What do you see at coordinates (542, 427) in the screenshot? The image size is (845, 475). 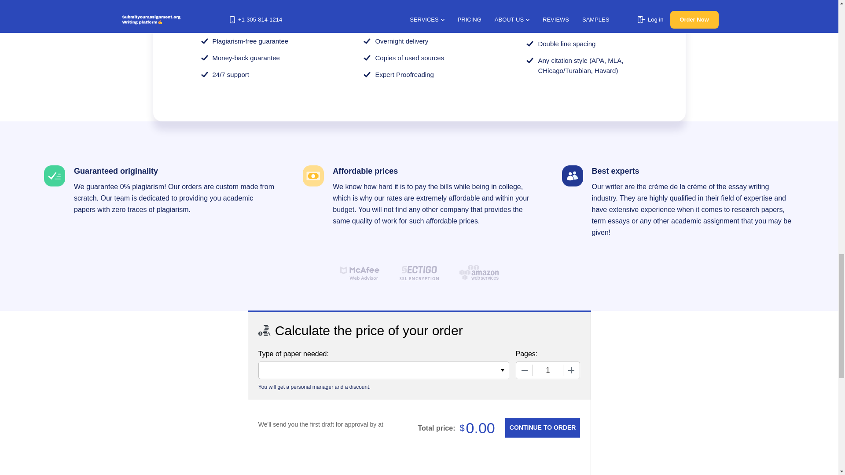 I see `Continue to order` at bounding box center [542, 427].